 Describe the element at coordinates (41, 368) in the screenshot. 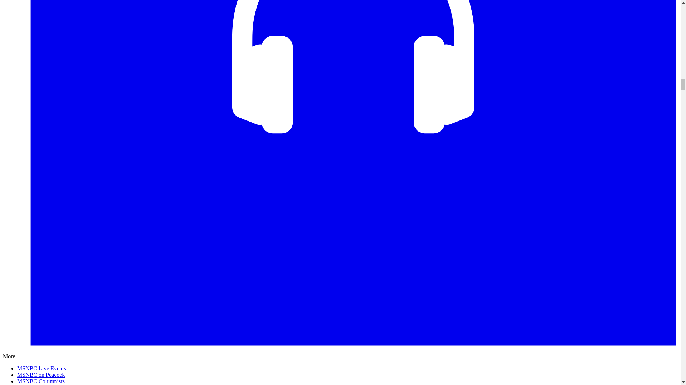

I see `MSNBC Live Events` at that location.